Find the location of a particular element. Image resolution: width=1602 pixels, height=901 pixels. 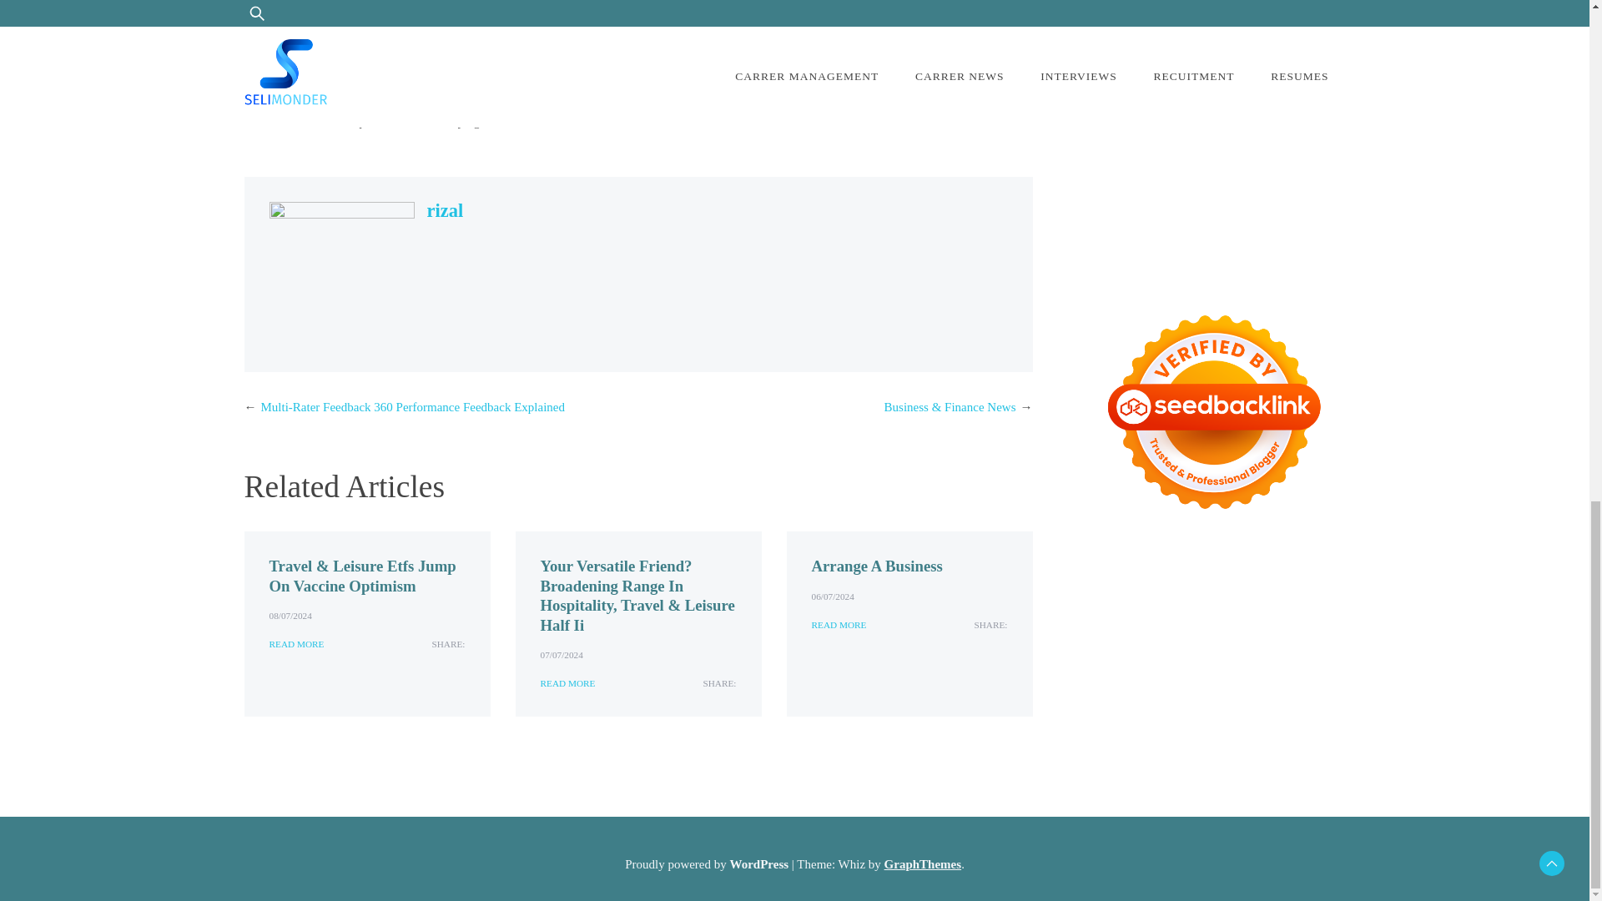

Seedbacklink is located at coordinates (1213, 411).